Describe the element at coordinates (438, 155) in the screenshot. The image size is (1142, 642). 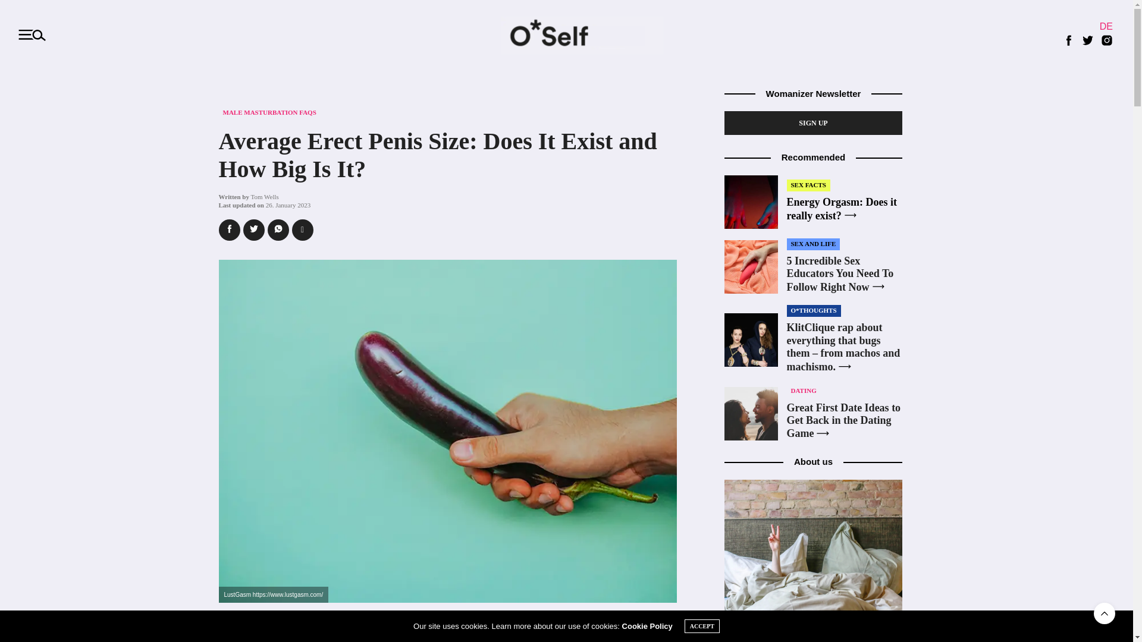
I see `Average Erect Penis Size: Does It Exist and How Big Is It?` at that location.